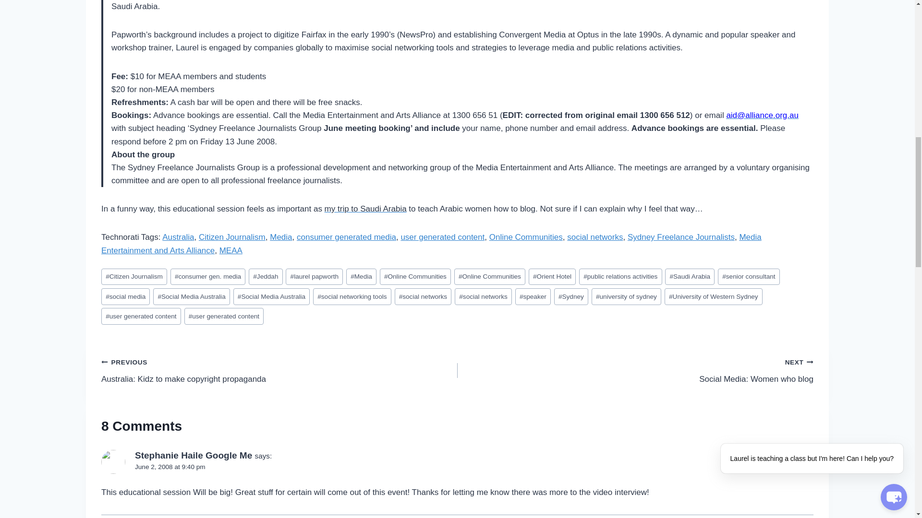 This screenshot has width=922, height=518. I want to click on Online Communities, so click(490, 277).